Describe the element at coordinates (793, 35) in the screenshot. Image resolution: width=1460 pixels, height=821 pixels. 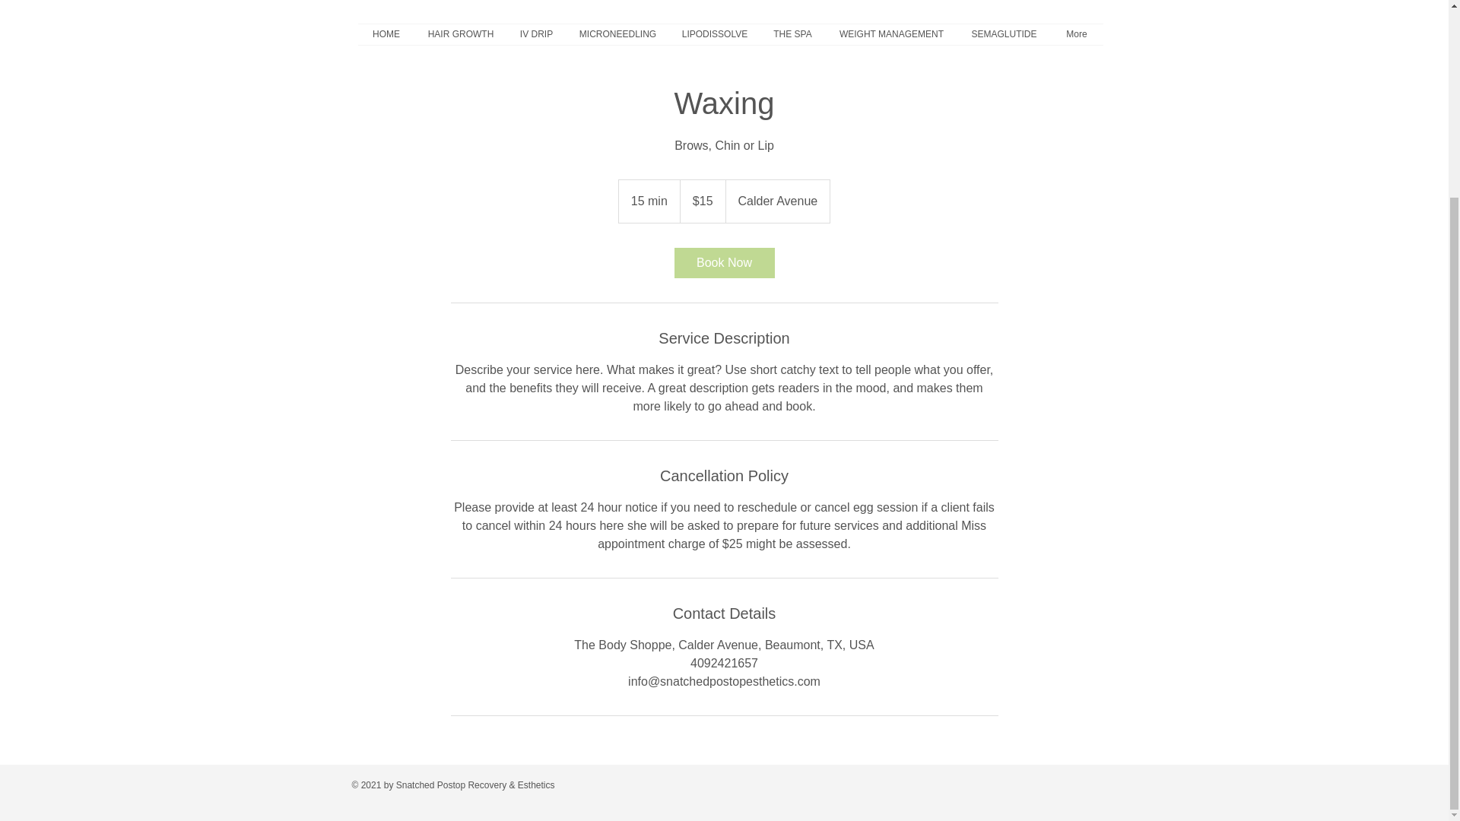
I see `THE SPA` at that location.